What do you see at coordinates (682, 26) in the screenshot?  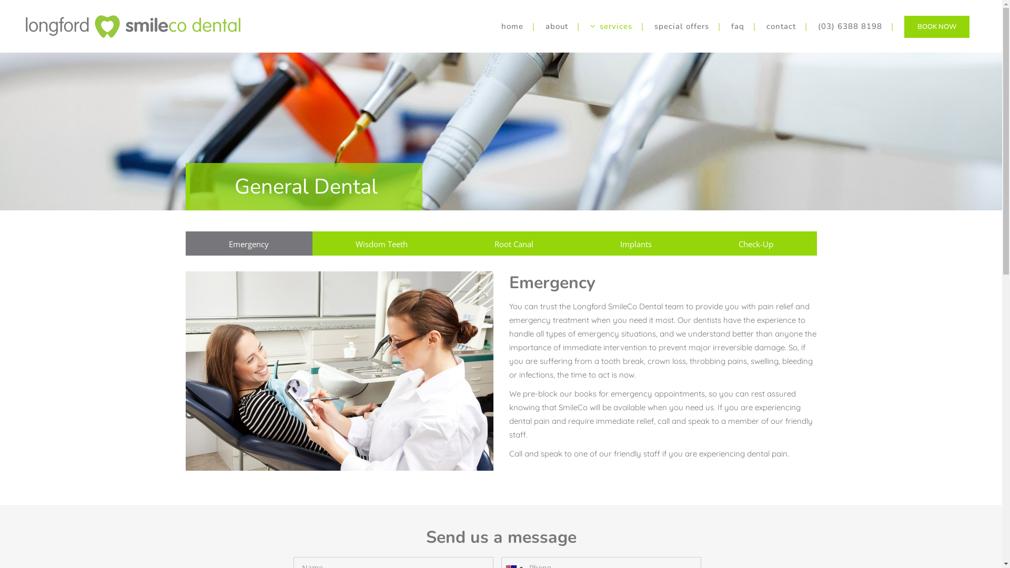 I see `special offers` at bounding box center [682, 26].